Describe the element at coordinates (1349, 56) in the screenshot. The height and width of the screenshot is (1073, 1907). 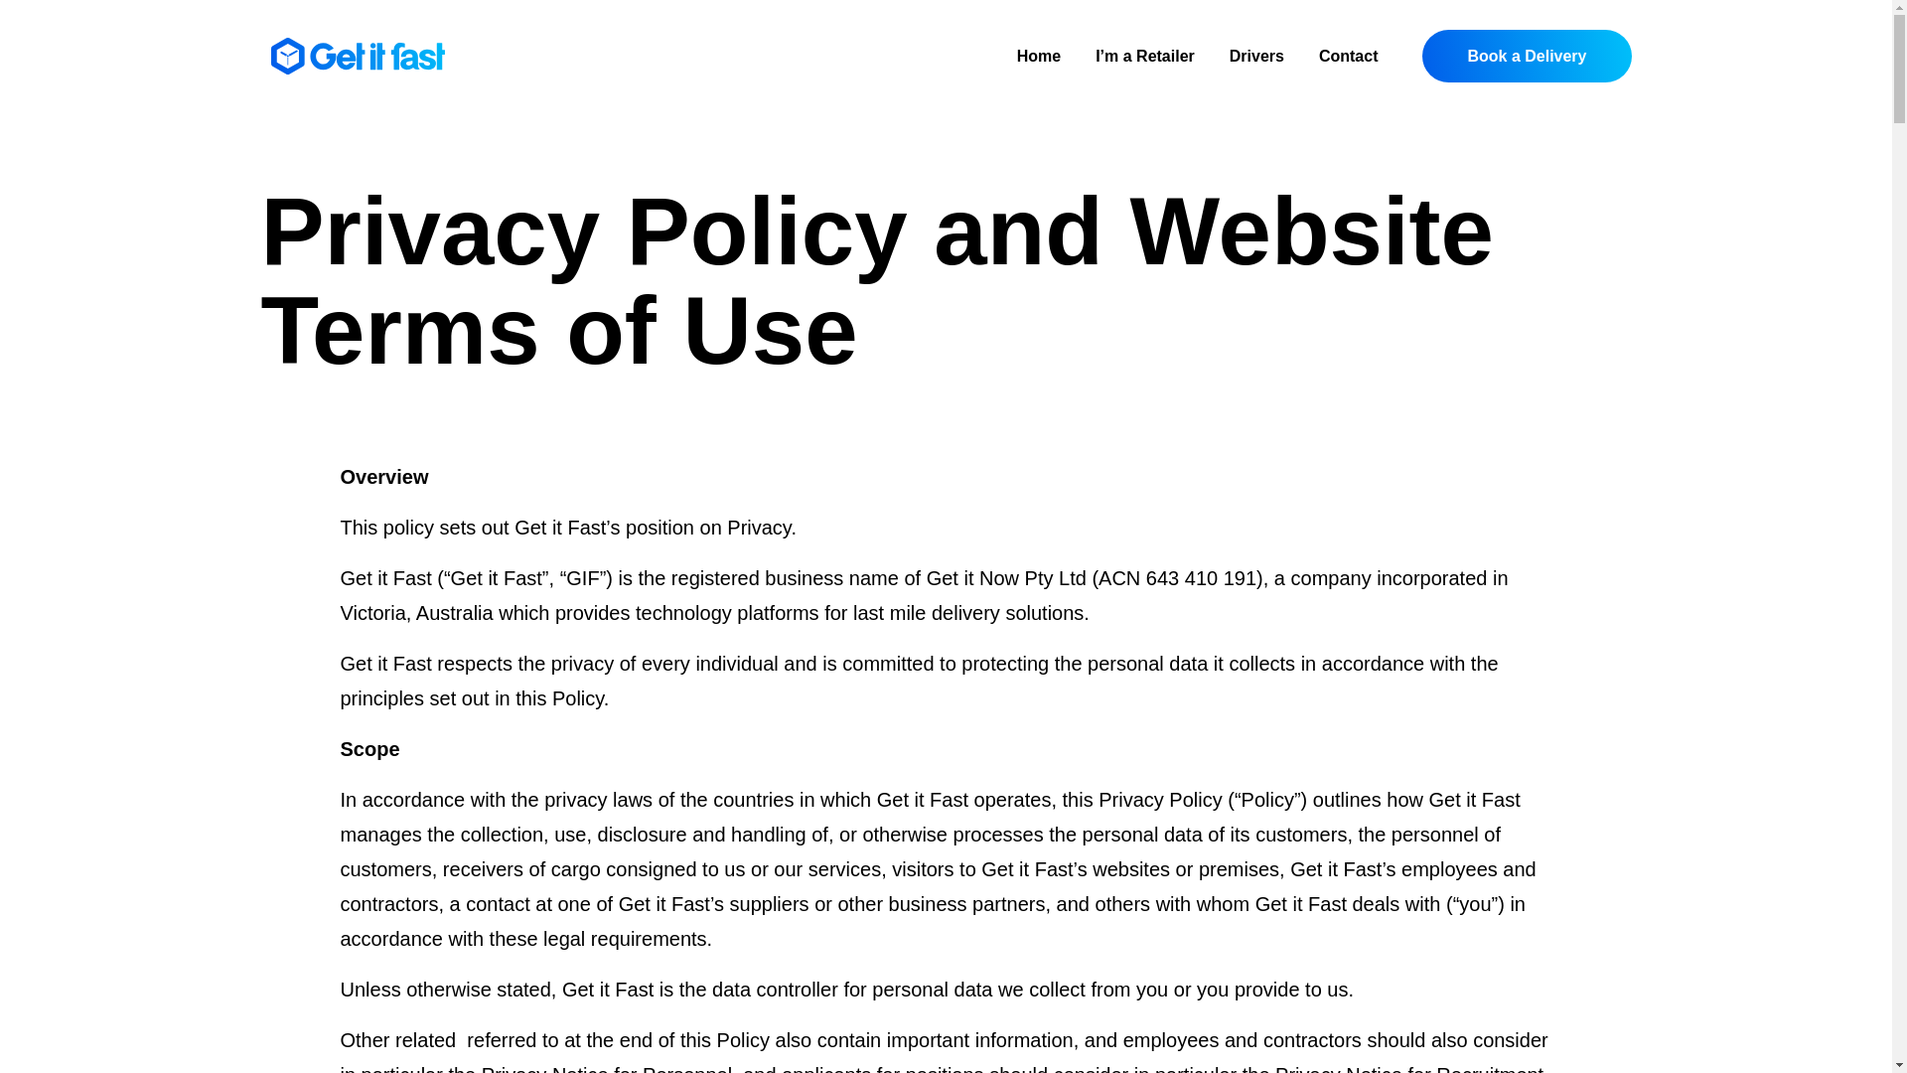
I see `Contact` at that location.